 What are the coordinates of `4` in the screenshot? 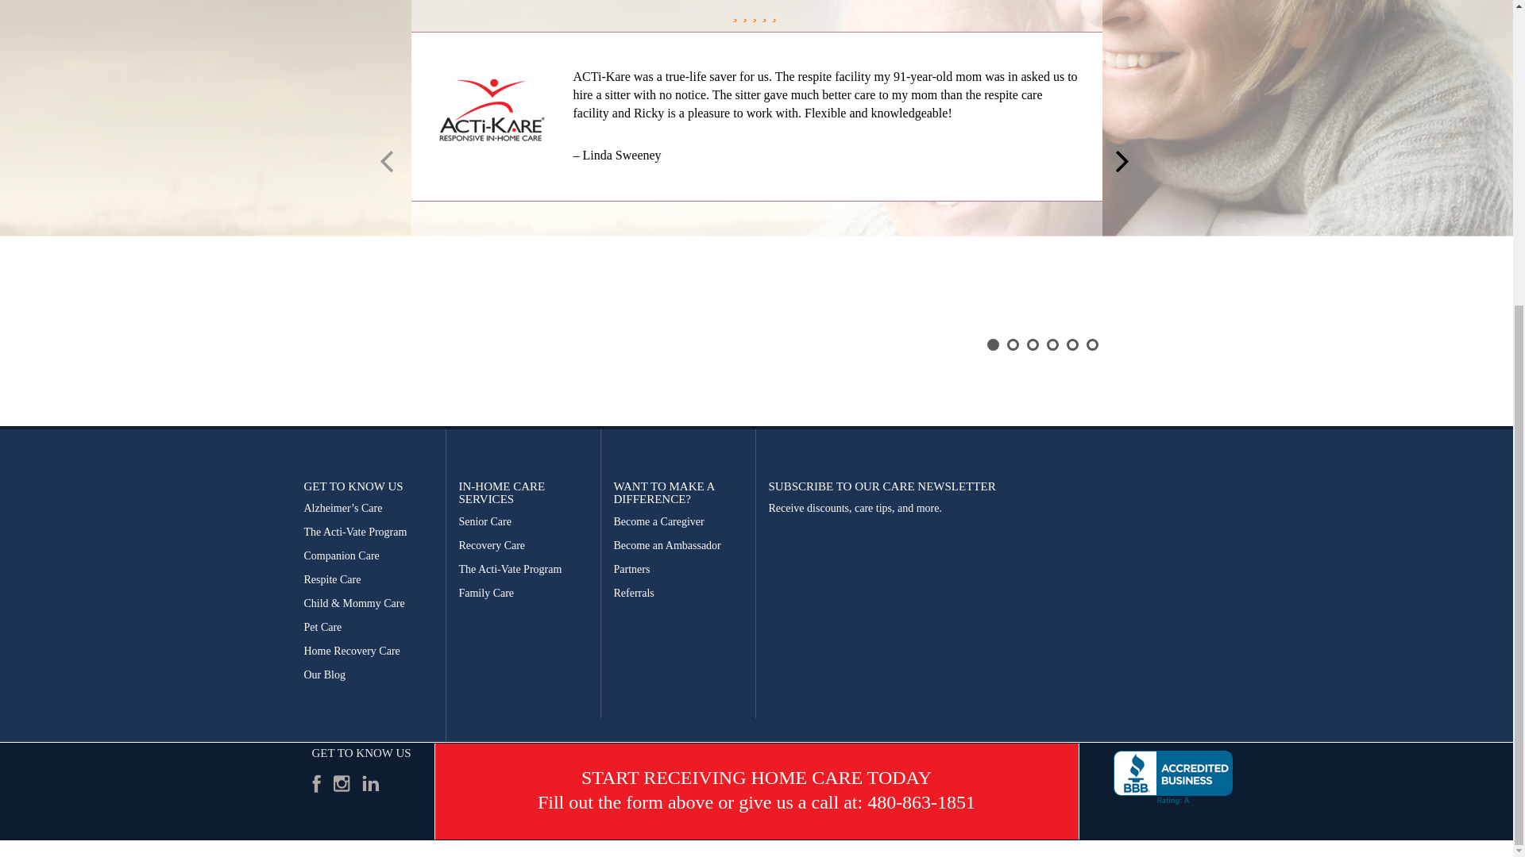 It's located at (1052, 344).